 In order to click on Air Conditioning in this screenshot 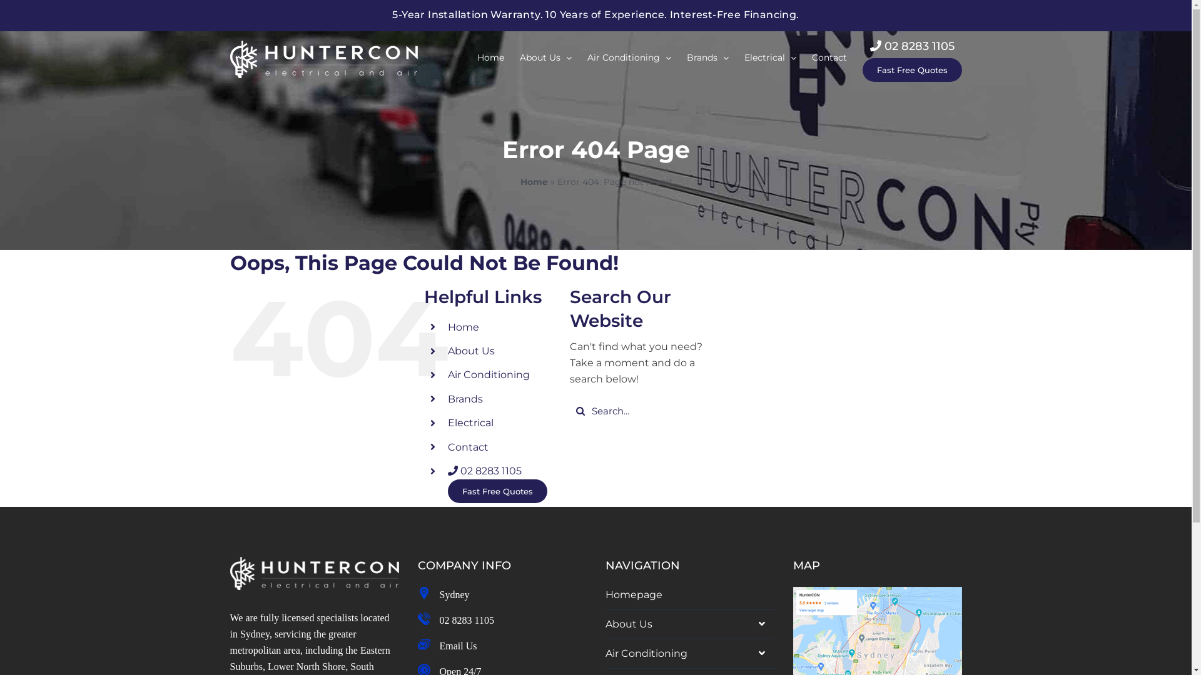, I will do `click(489, 375)`.